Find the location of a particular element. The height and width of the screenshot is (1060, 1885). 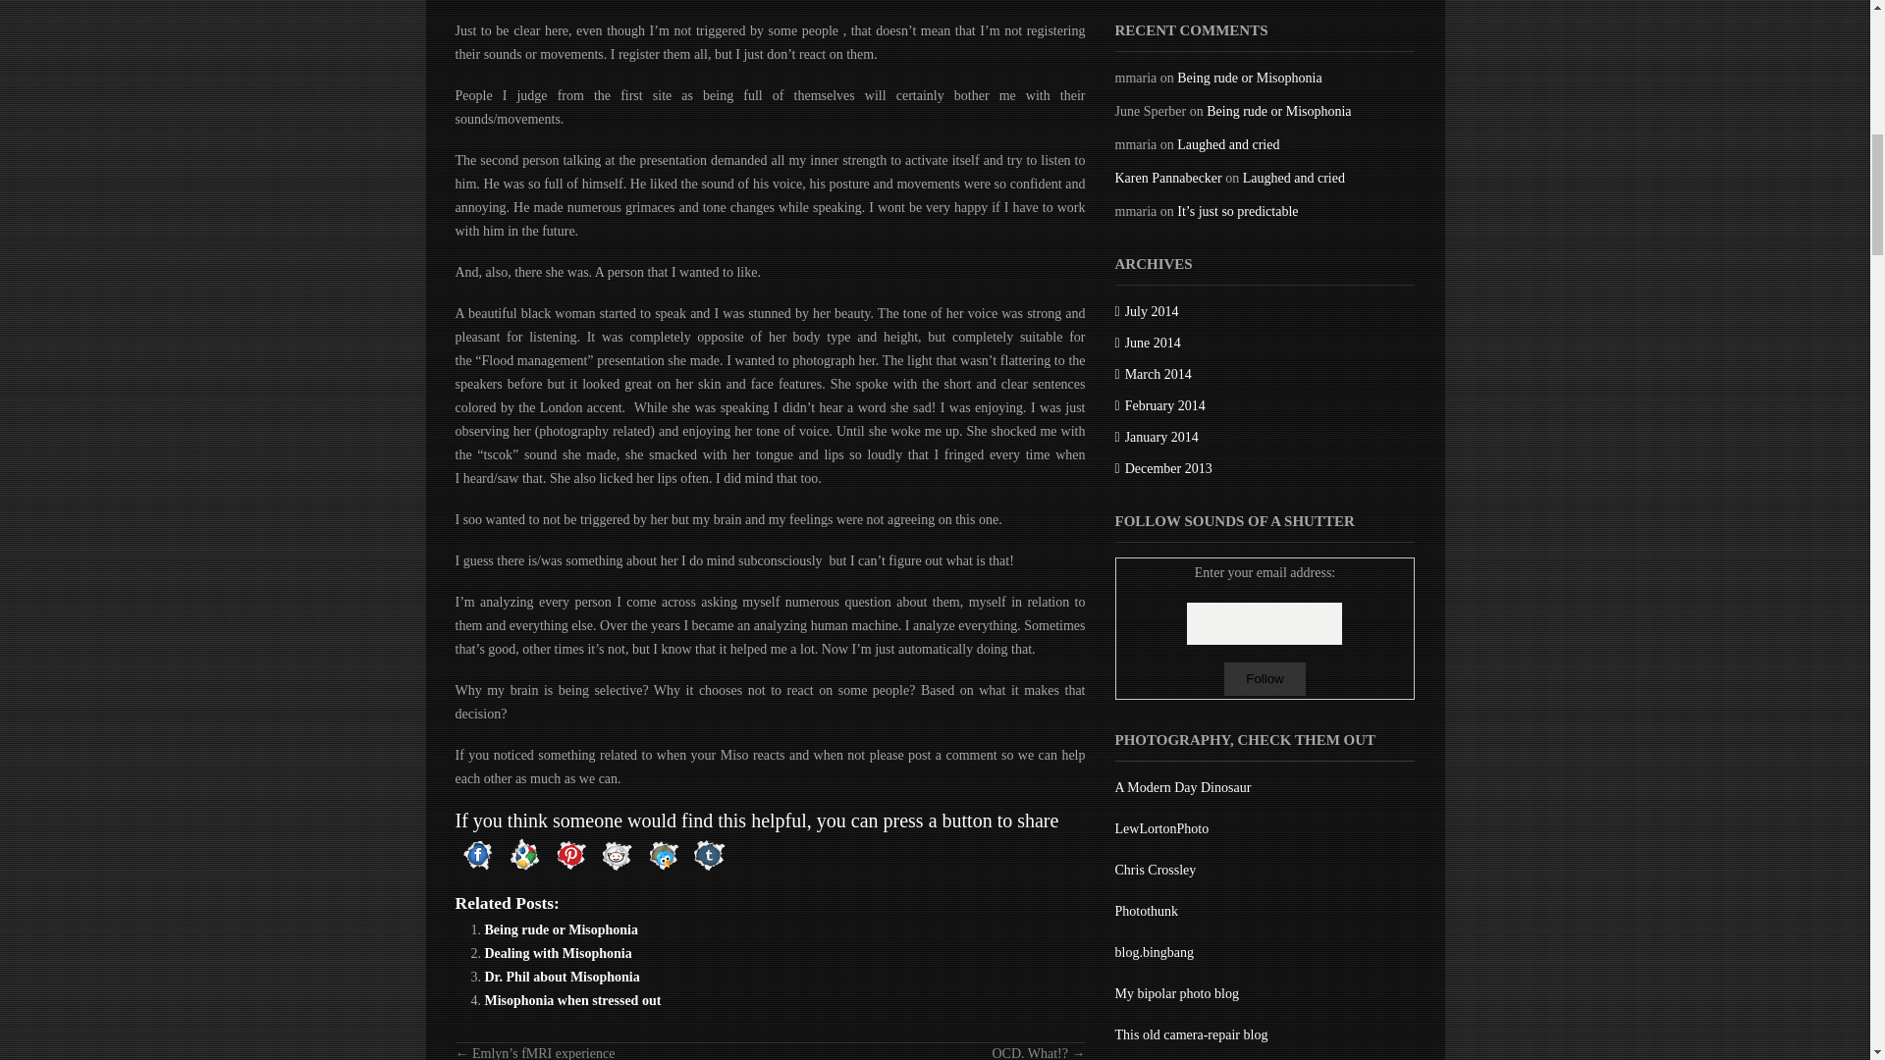

tumblr is located at coordinates (708, 855).